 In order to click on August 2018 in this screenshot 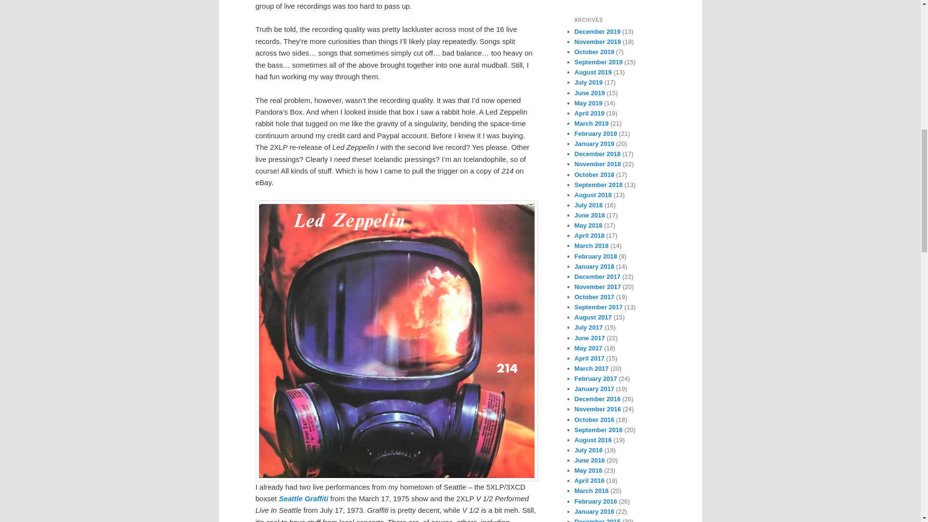, I will do `click(593, 195)`.